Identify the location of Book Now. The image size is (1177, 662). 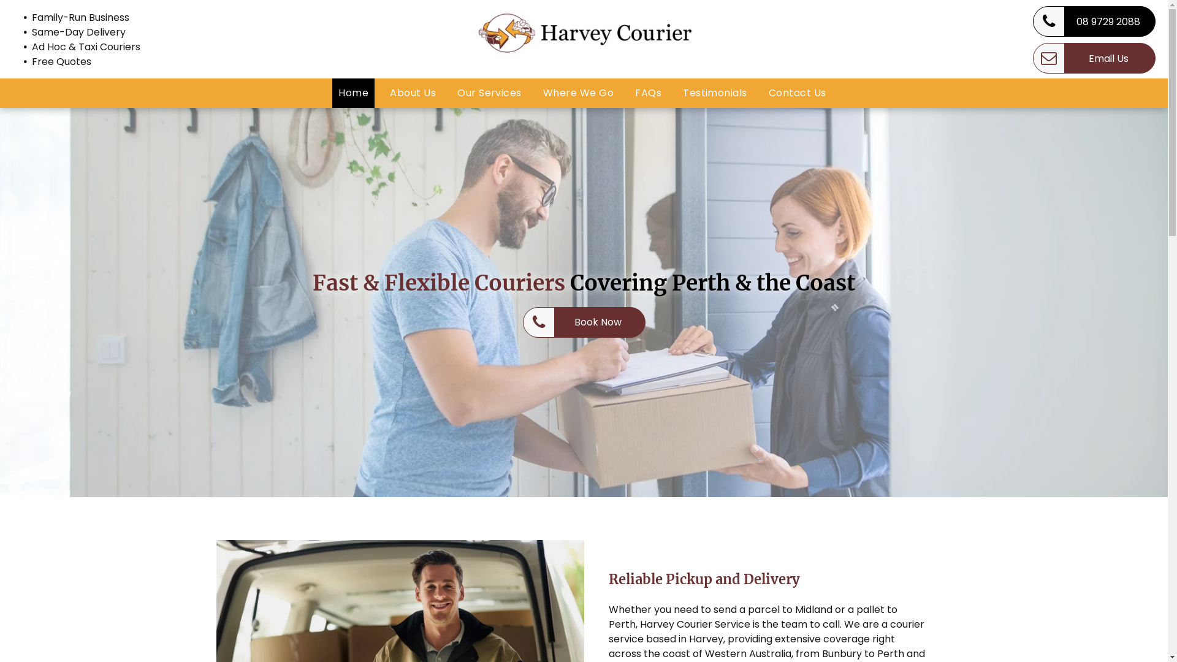
(584, 322).